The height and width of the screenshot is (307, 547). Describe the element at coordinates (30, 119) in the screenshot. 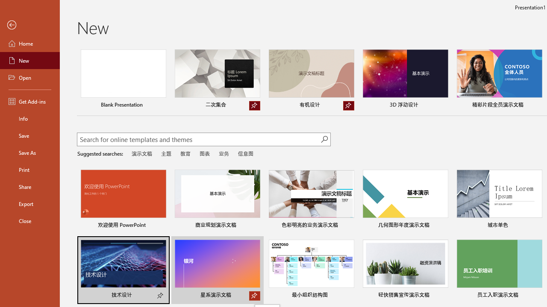

I see `Info` at that location.